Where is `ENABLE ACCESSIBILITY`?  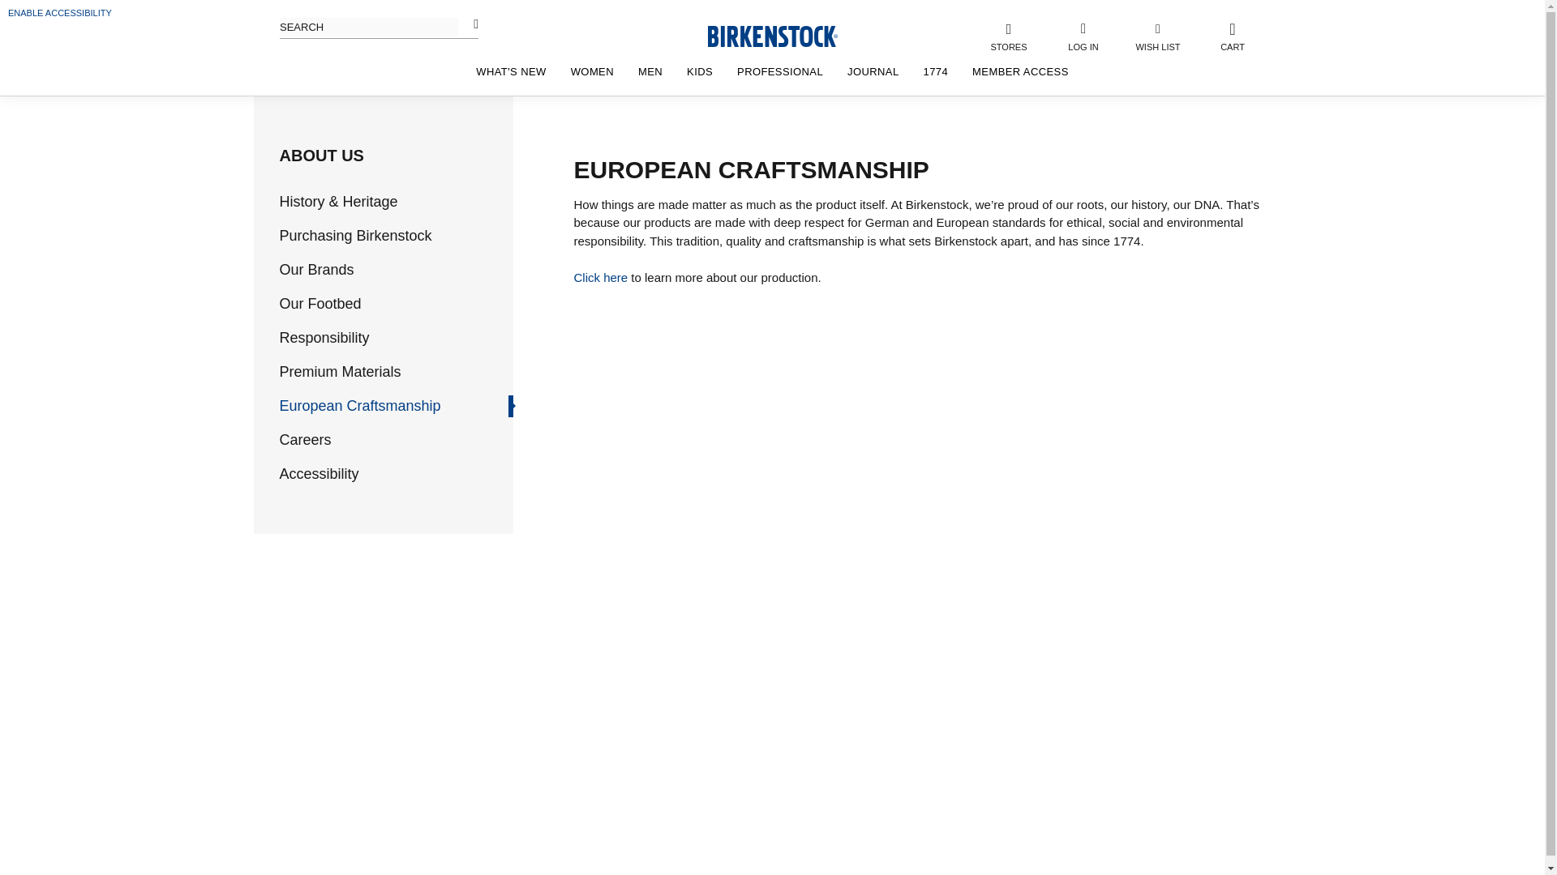 ENABLE ACCESSIBILITY is located at coordinates (60, 12).